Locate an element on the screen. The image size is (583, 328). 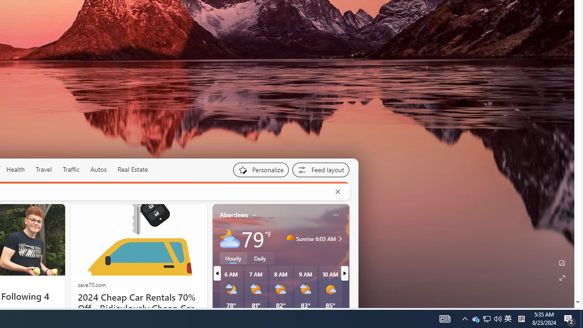
previous is located at coordinates (217, 273).